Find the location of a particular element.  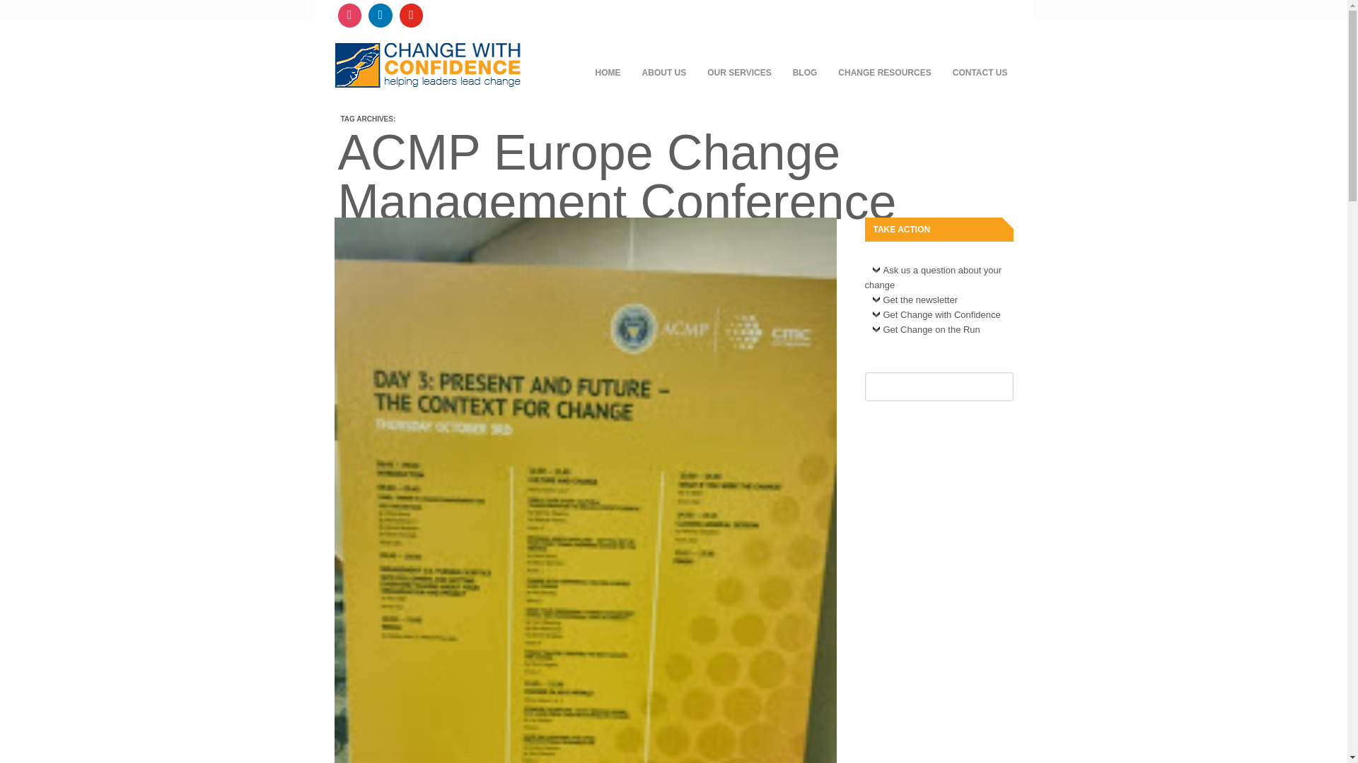

HOME is located at coordinates (608, 72).